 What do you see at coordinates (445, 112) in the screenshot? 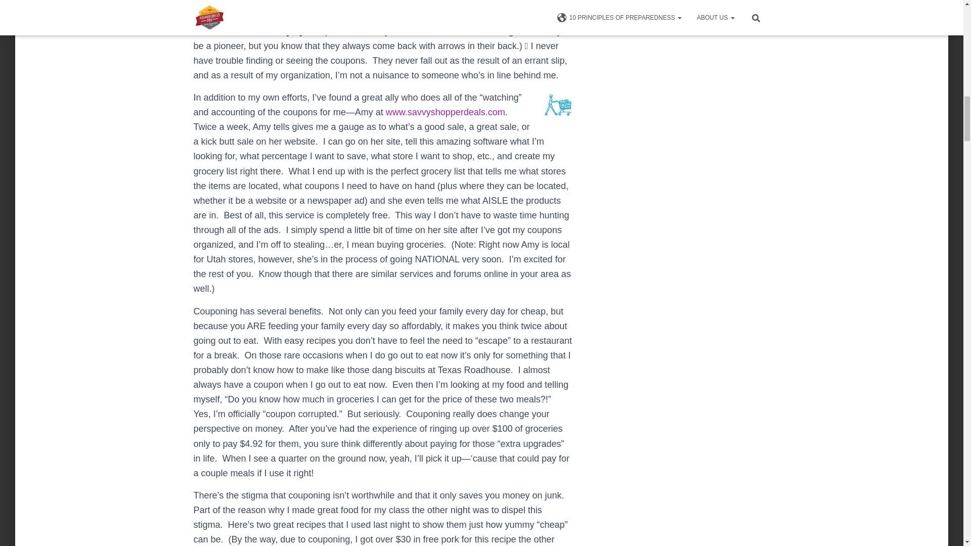
I see `www.savvyshopperdeals.com` at bounding box center [445, 112].